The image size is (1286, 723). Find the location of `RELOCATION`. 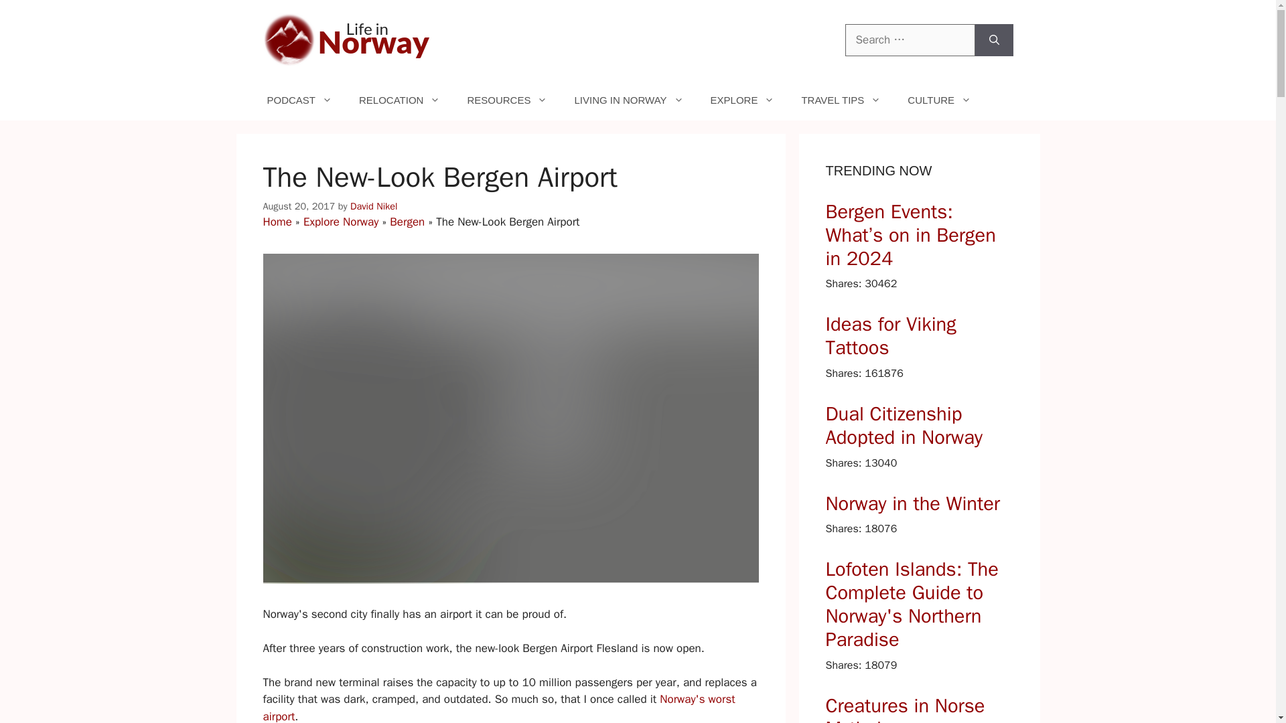

RELOCATION is located at coordinates (399, 100).